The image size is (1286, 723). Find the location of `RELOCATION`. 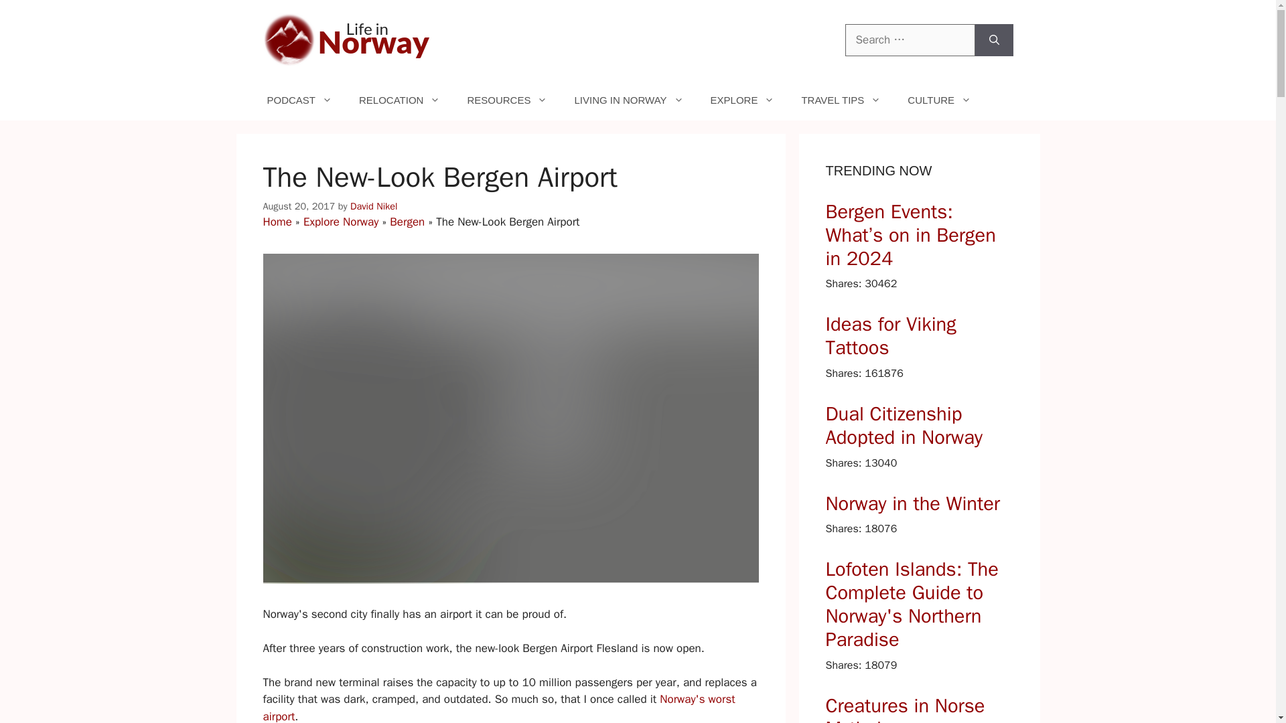

RELOCATION is located at coordinates (399, 100).